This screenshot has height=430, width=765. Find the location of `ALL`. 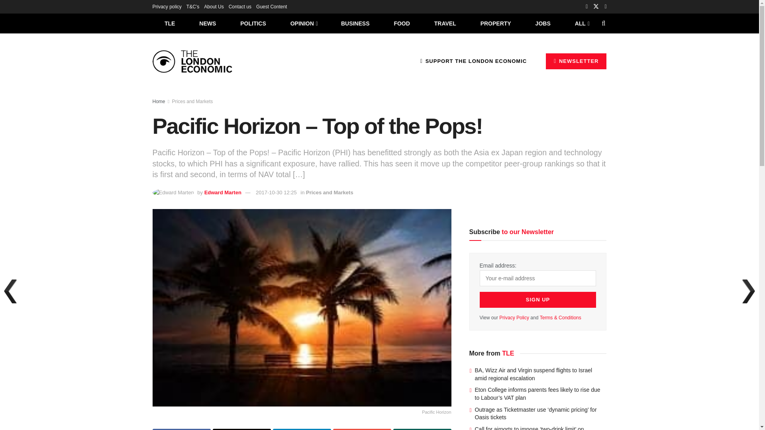

ALL is located at coordinates (581, 23).